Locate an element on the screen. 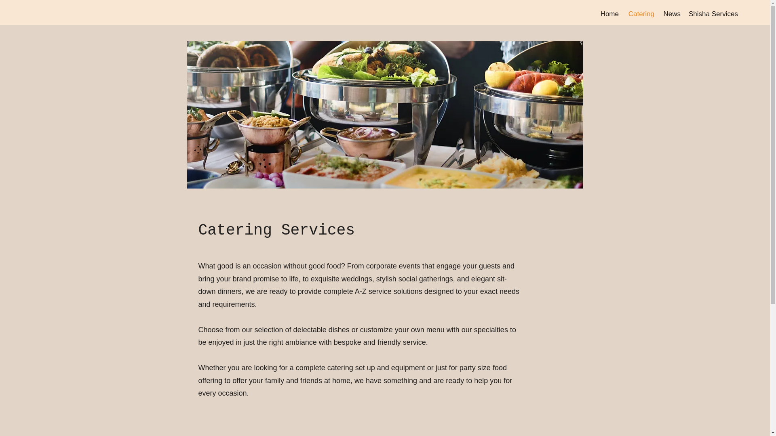 The image size is (776, 436). Catering is located at coordinates (640, 14).